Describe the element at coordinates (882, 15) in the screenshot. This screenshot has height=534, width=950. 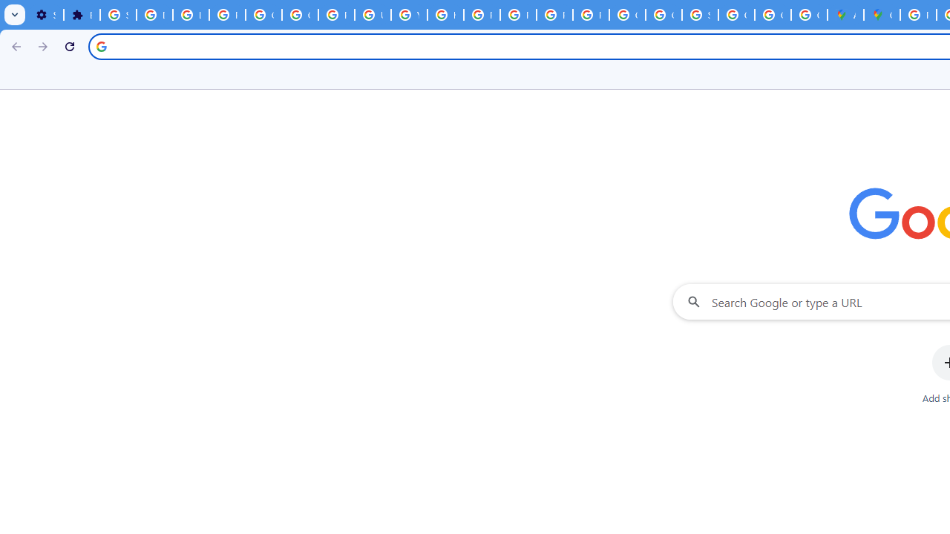
I see `Google Maps` at that location.